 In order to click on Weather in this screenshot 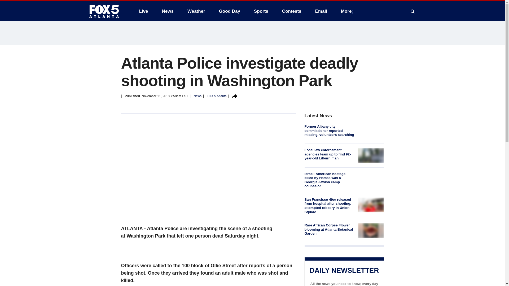, I will do `click(196, 11)`.